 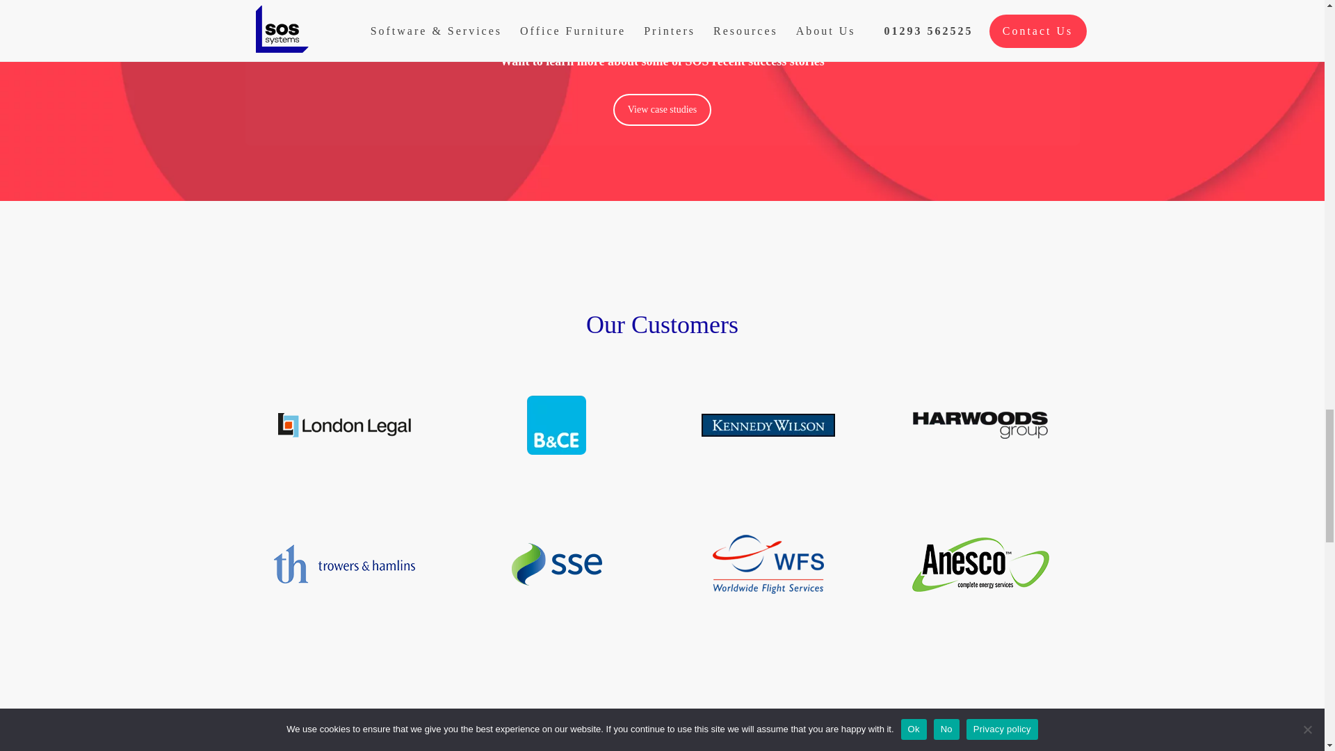 What do you see at coordinates (768, 425) in the screenshot?
I see `Kennedy Wilson Logo` at bounding box center [768, 425].